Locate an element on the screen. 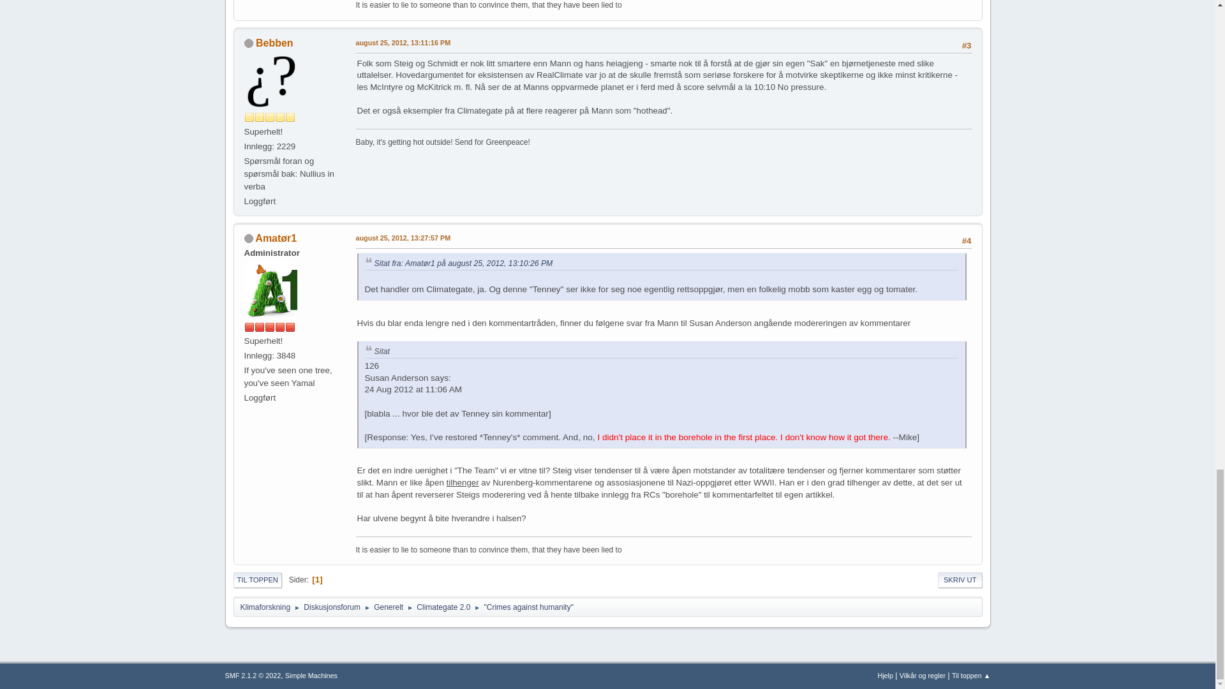  Simple Machines is located at coordinates (311, 675).